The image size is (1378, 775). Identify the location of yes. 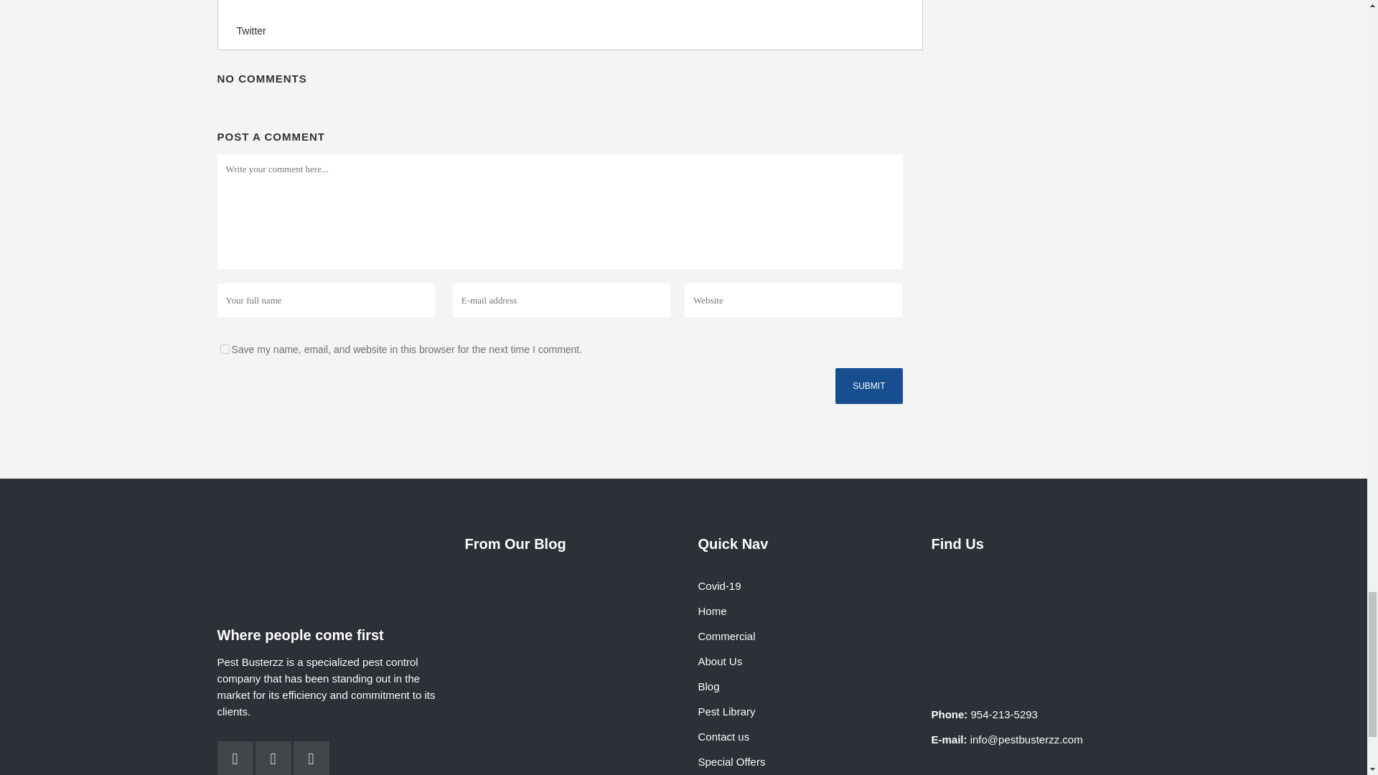
(224, 349).